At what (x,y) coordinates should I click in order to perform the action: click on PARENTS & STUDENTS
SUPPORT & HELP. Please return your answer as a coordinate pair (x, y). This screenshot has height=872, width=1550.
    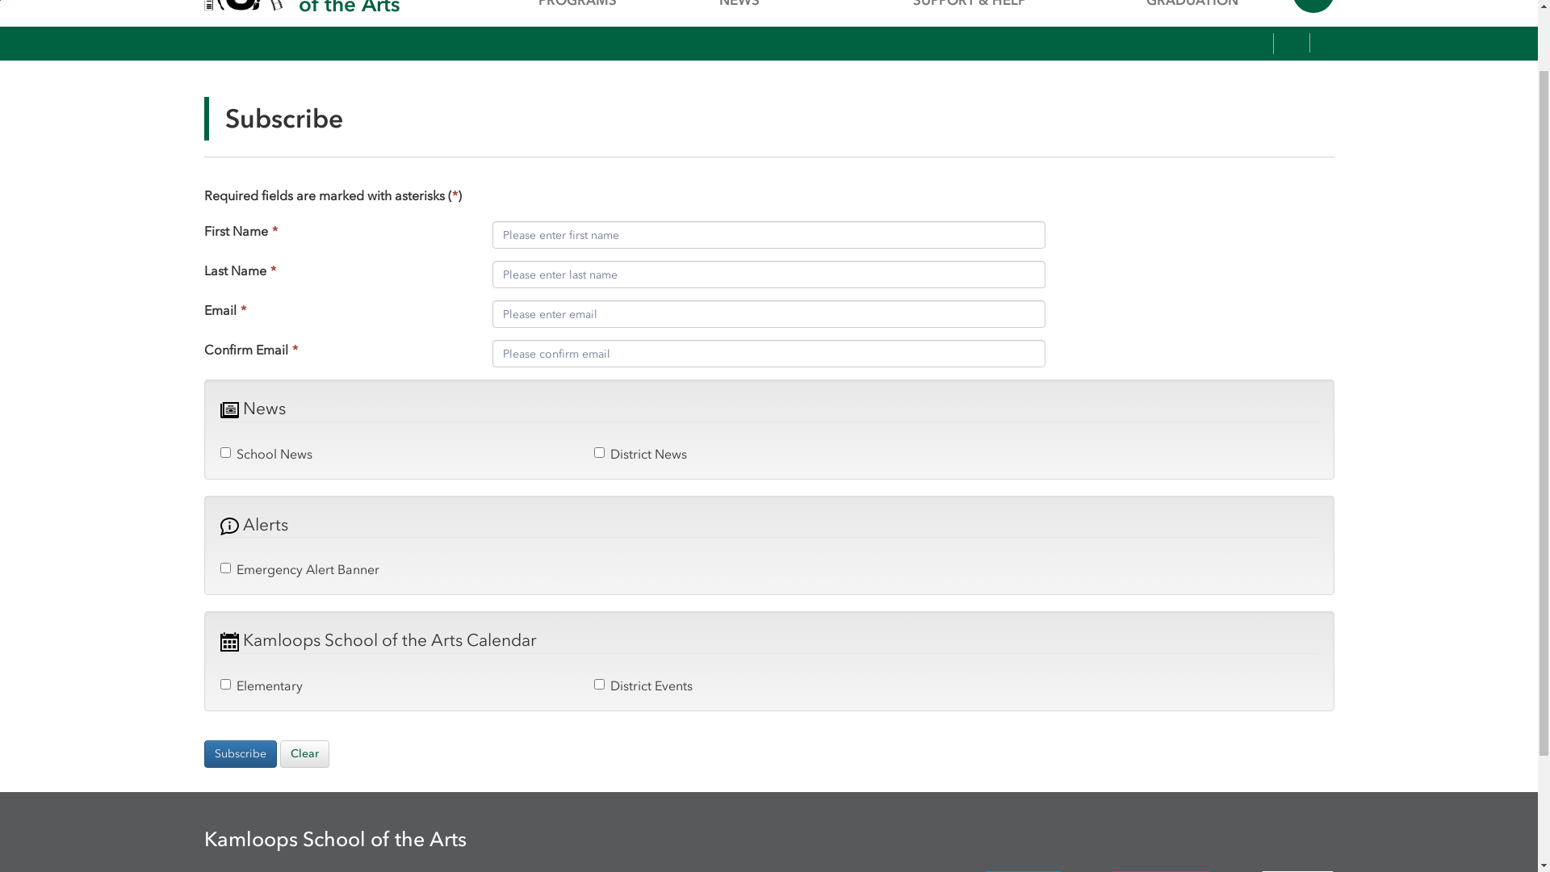
    Looking at the image, I should click on (993, 68).